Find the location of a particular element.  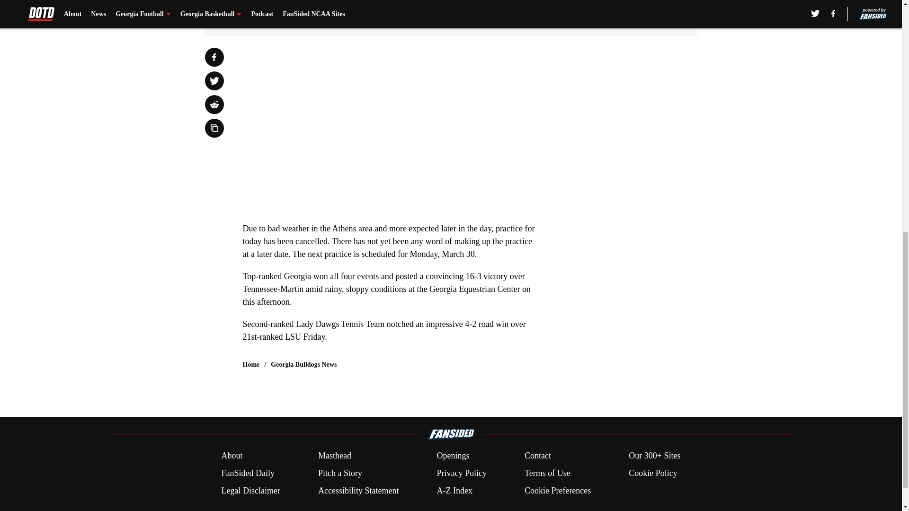

Privacy Policy is located at coordinates (461, 473).